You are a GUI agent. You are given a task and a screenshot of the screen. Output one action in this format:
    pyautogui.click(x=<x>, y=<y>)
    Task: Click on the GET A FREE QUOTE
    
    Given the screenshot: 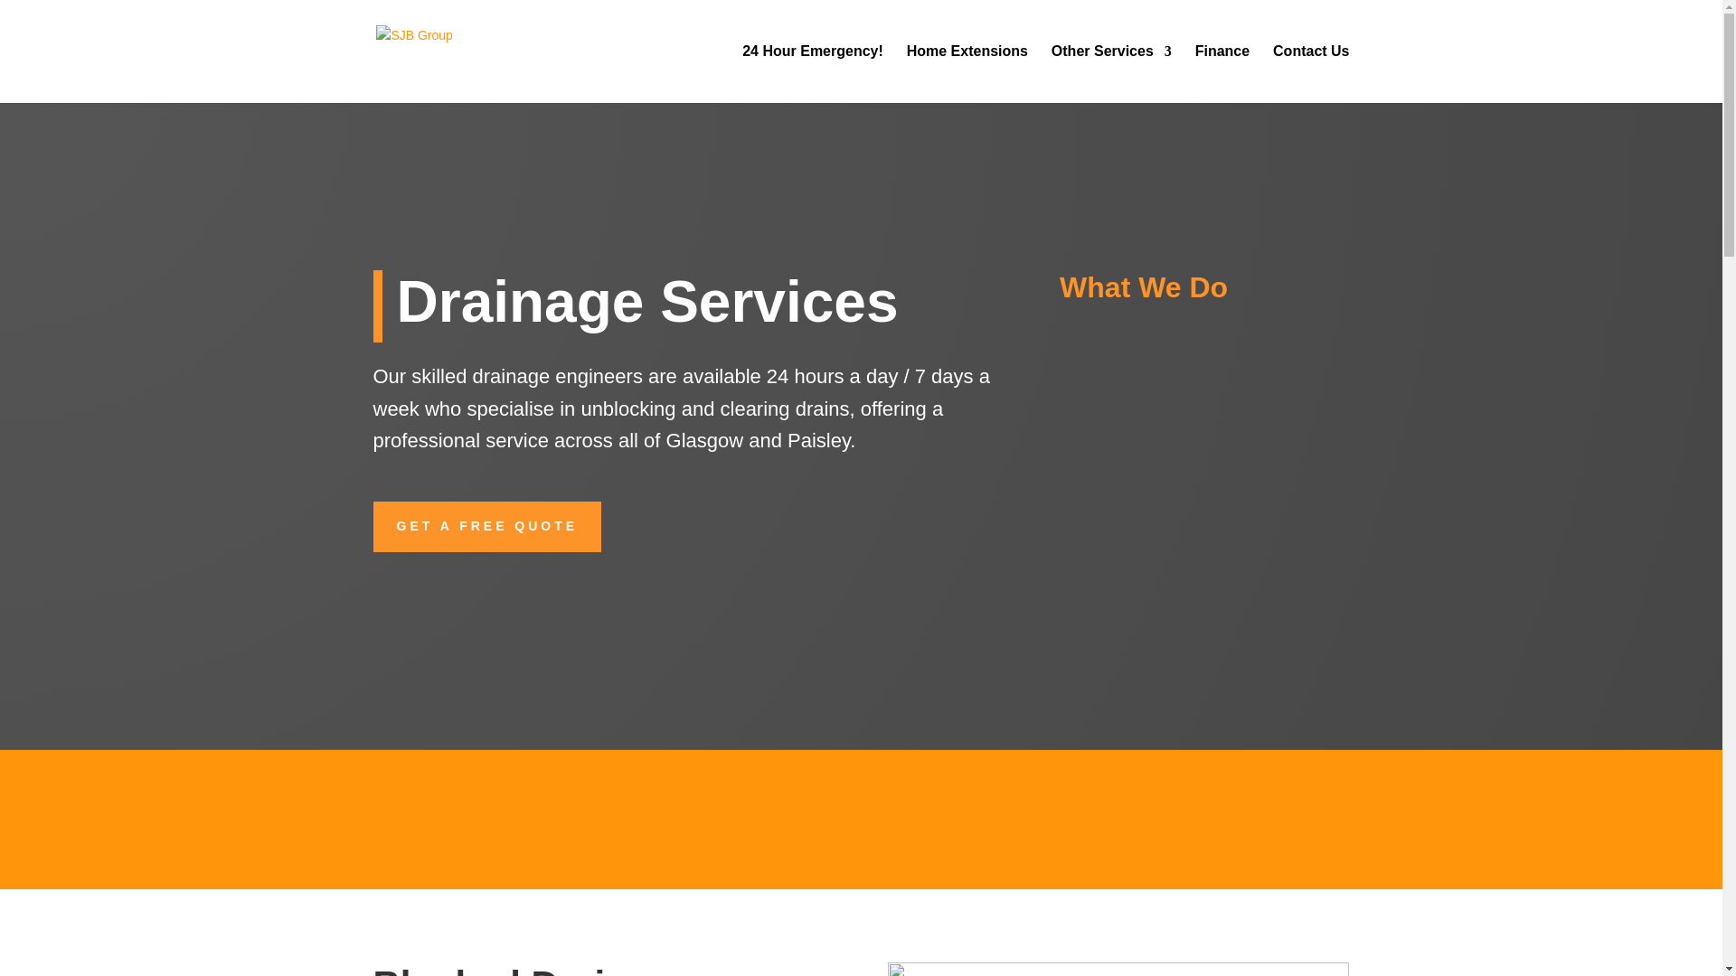 What is the action you would take?
    pyautogui.click(x=486, y=527)
    